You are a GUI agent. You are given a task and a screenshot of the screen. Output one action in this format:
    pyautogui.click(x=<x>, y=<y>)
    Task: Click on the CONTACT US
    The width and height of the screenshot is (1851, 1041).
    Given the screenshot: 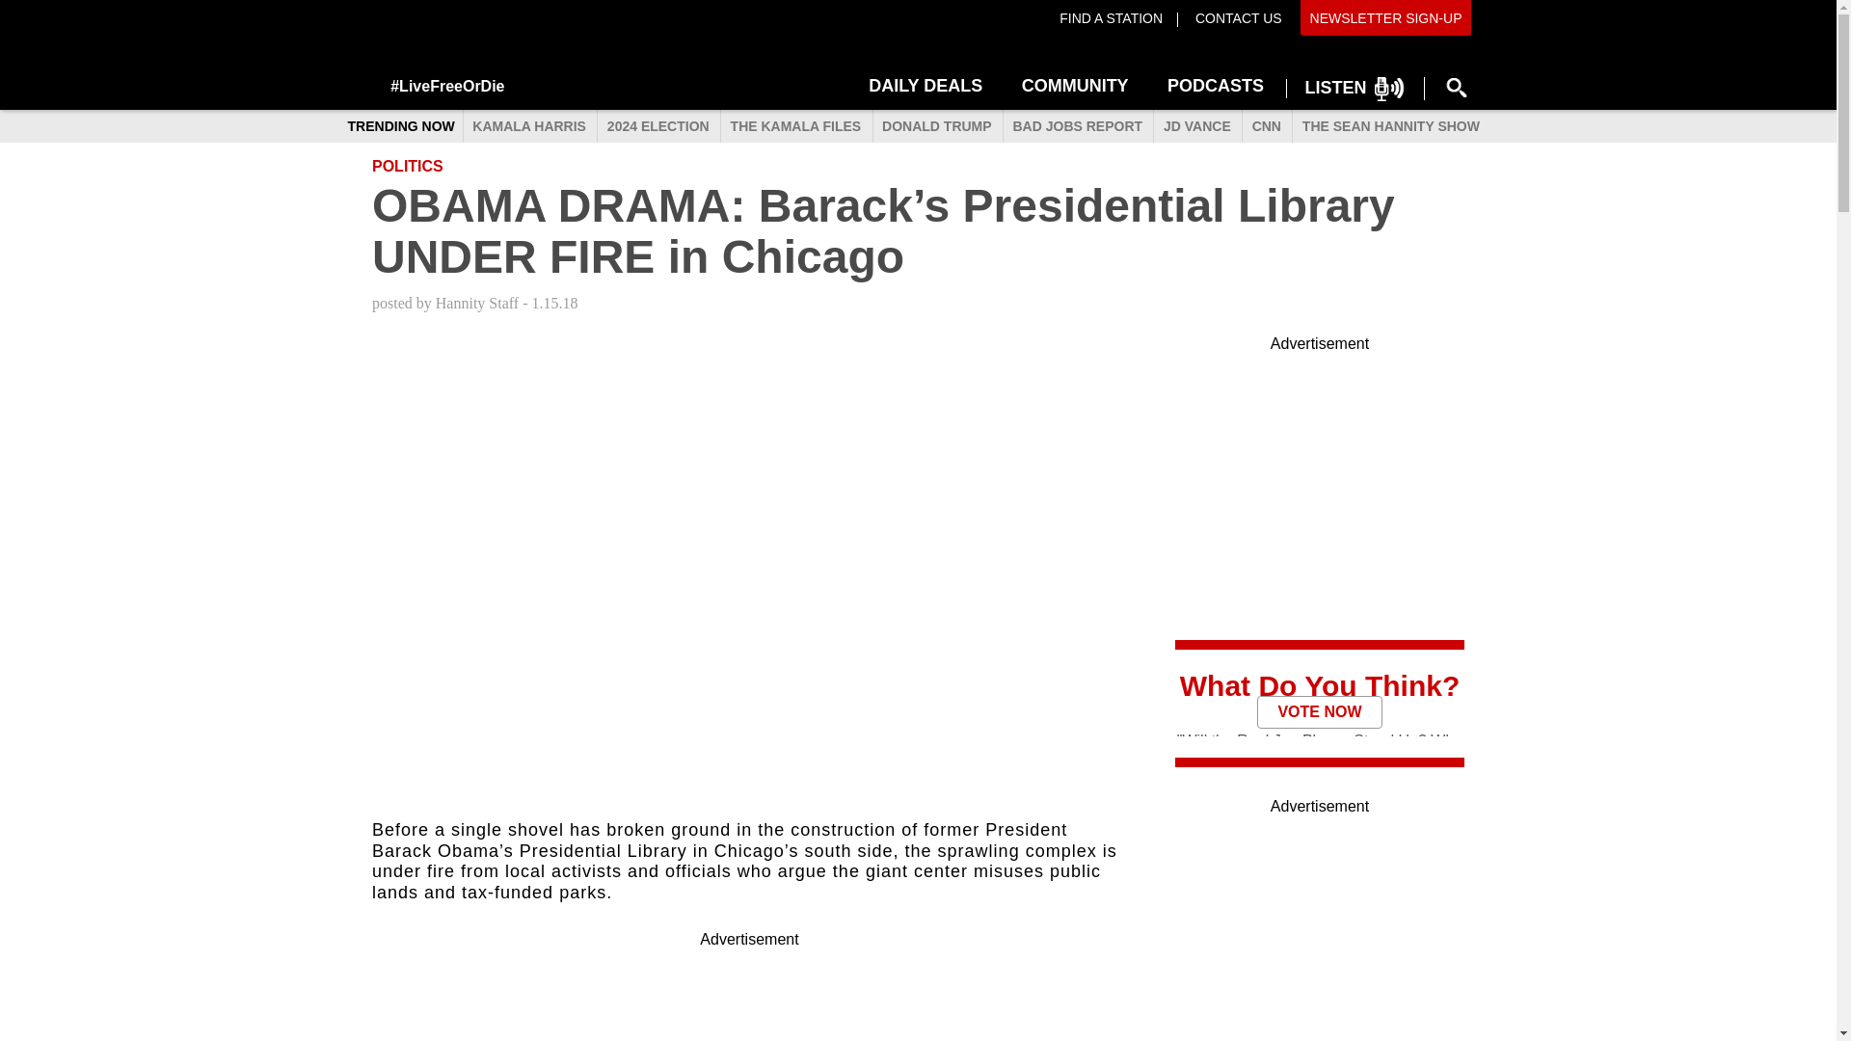 What is the action you would take?
    pyautogui.click(x=1236, y=17)
    